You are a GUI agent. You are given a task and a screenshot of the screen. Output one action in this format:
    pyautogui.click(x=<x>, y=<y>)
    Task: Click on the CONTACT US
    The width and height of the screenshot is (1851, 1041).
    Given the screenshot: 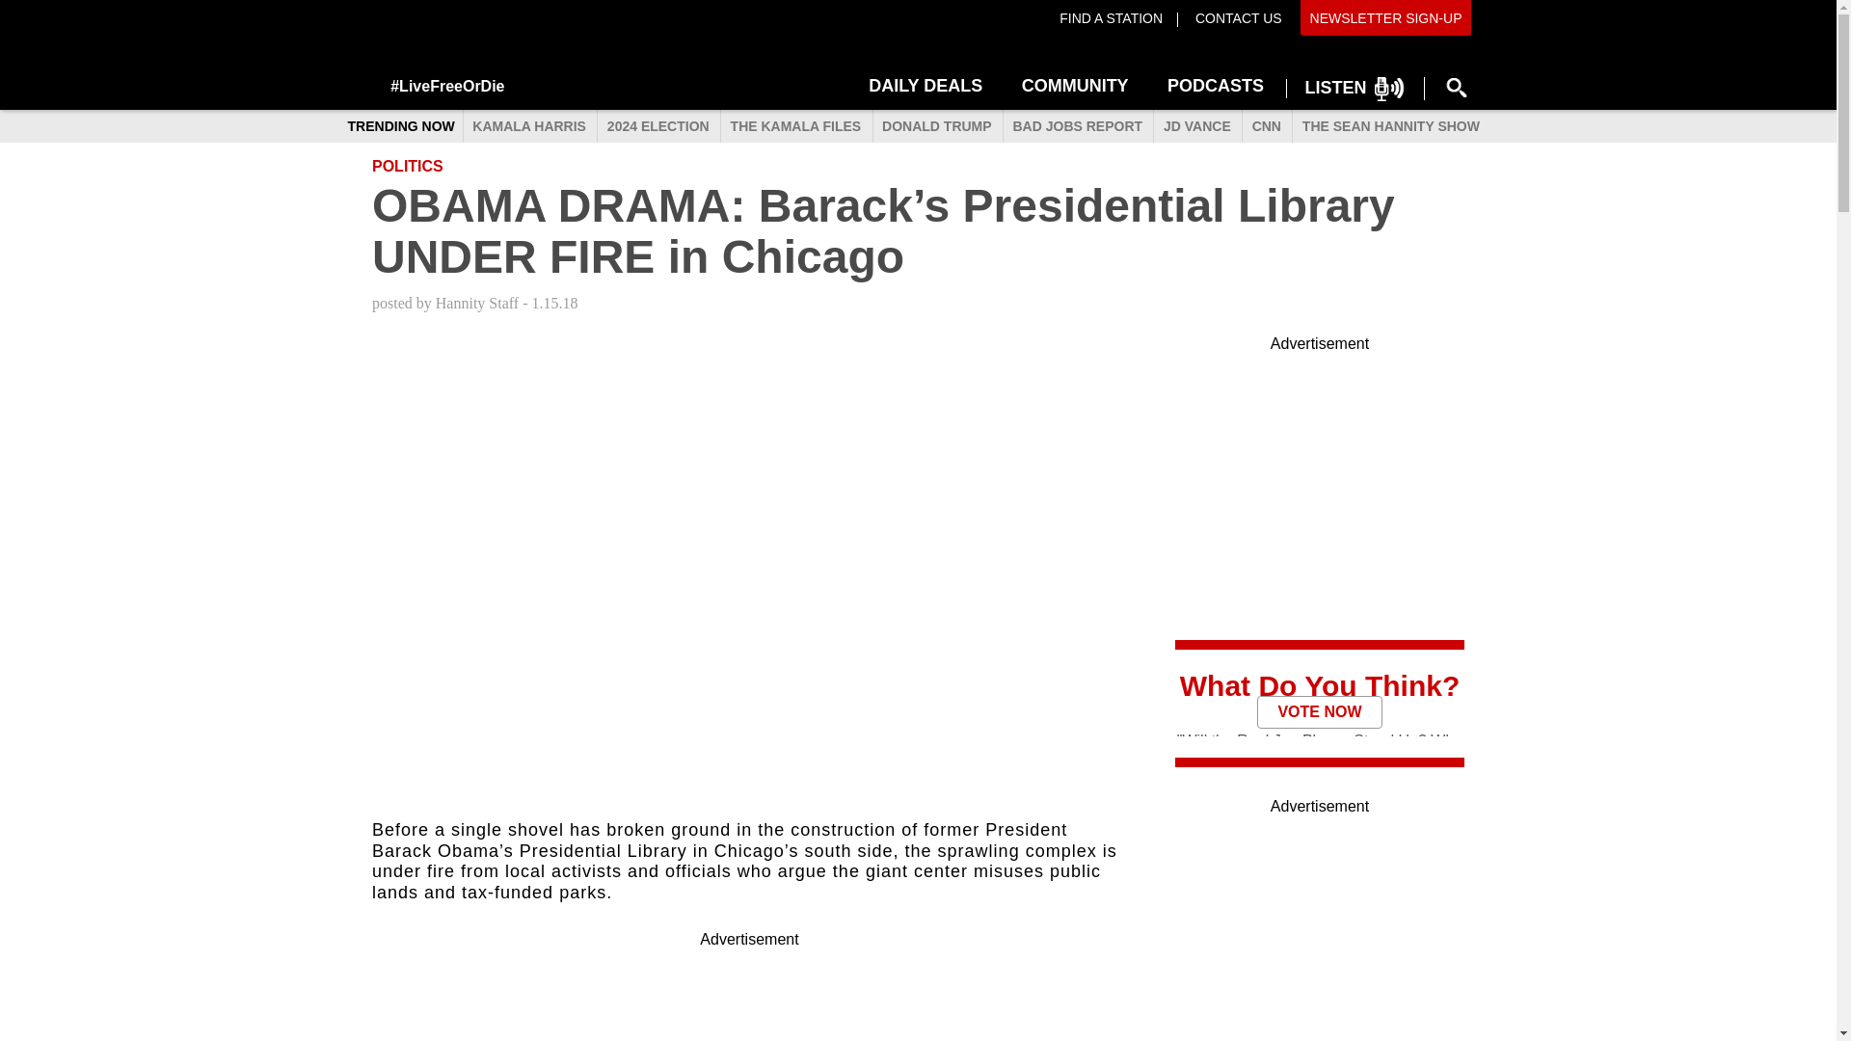 What is the action you would take?
    pyautogui.click(x=1236, y=17)
    